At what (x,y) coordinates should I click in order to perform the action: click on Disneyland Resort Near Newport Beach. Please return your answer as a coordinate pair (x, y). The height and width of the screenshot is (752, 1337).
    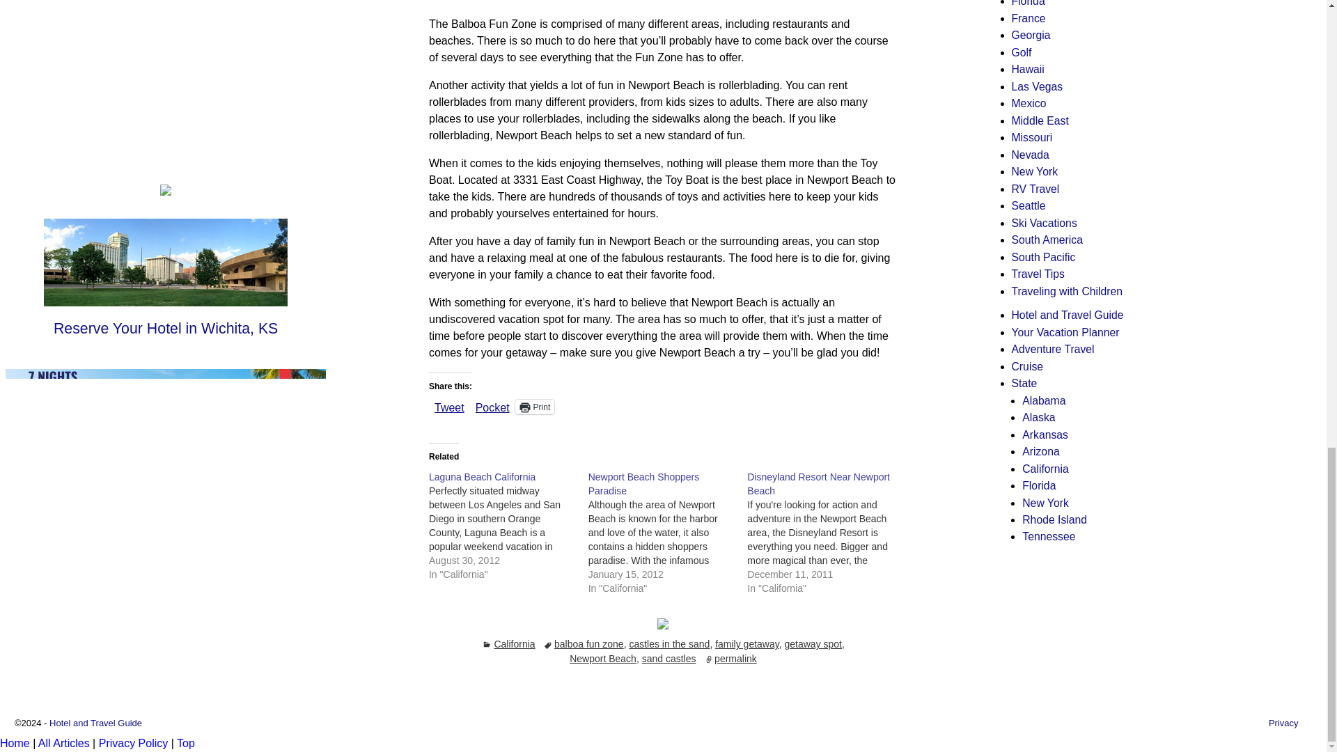
    Looking at the image, I should click on (819, 483).